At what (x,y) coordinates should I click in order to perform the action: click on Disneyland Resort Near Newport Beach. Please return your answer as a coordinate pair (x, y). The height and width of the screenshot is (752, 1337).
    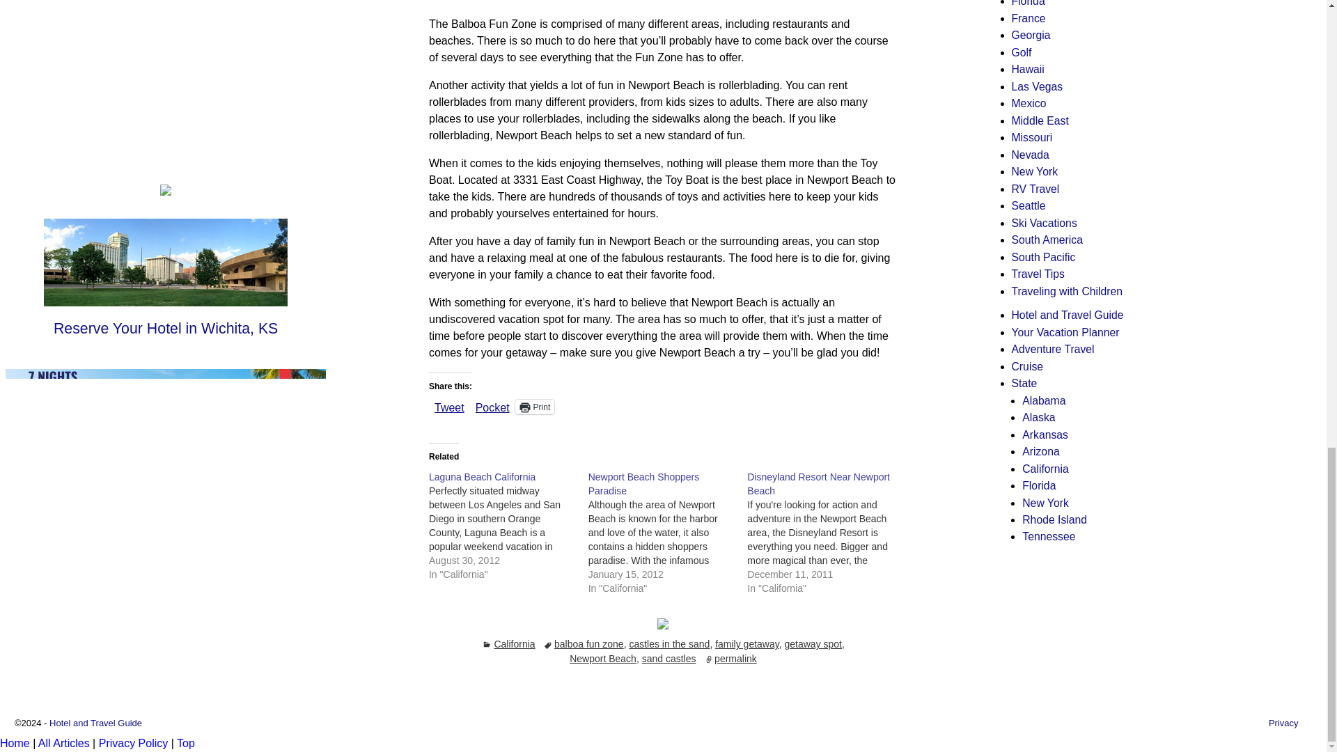
    Looking at the image, I should click on (819, 483).